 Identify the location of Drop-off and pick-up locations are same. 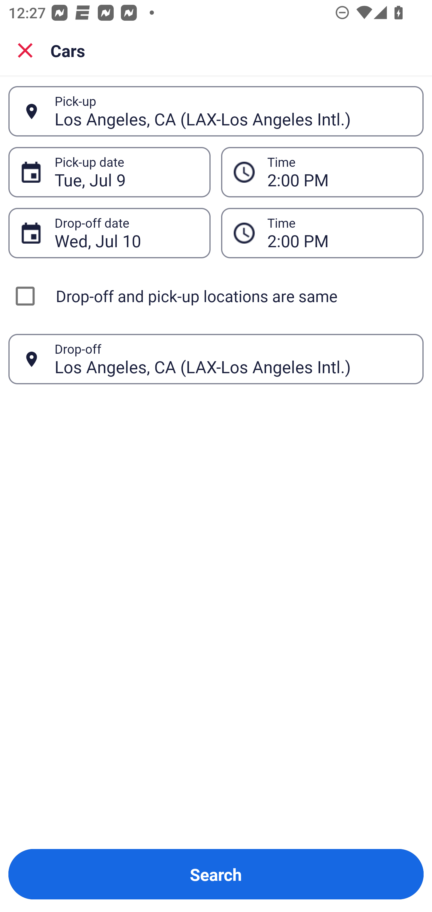
(216, 296).